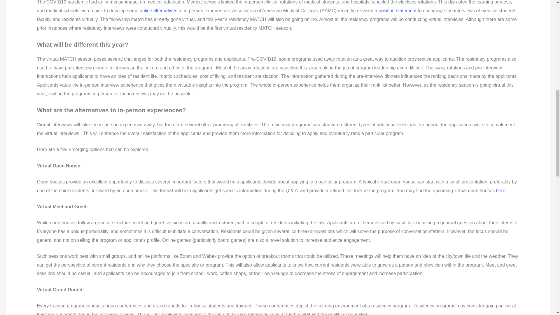 This screenshot has width=560, height=315. What do you see at coordinates (158, 10) in the screenshot?
I see `online alternatives` at bounding box center [158, 10].